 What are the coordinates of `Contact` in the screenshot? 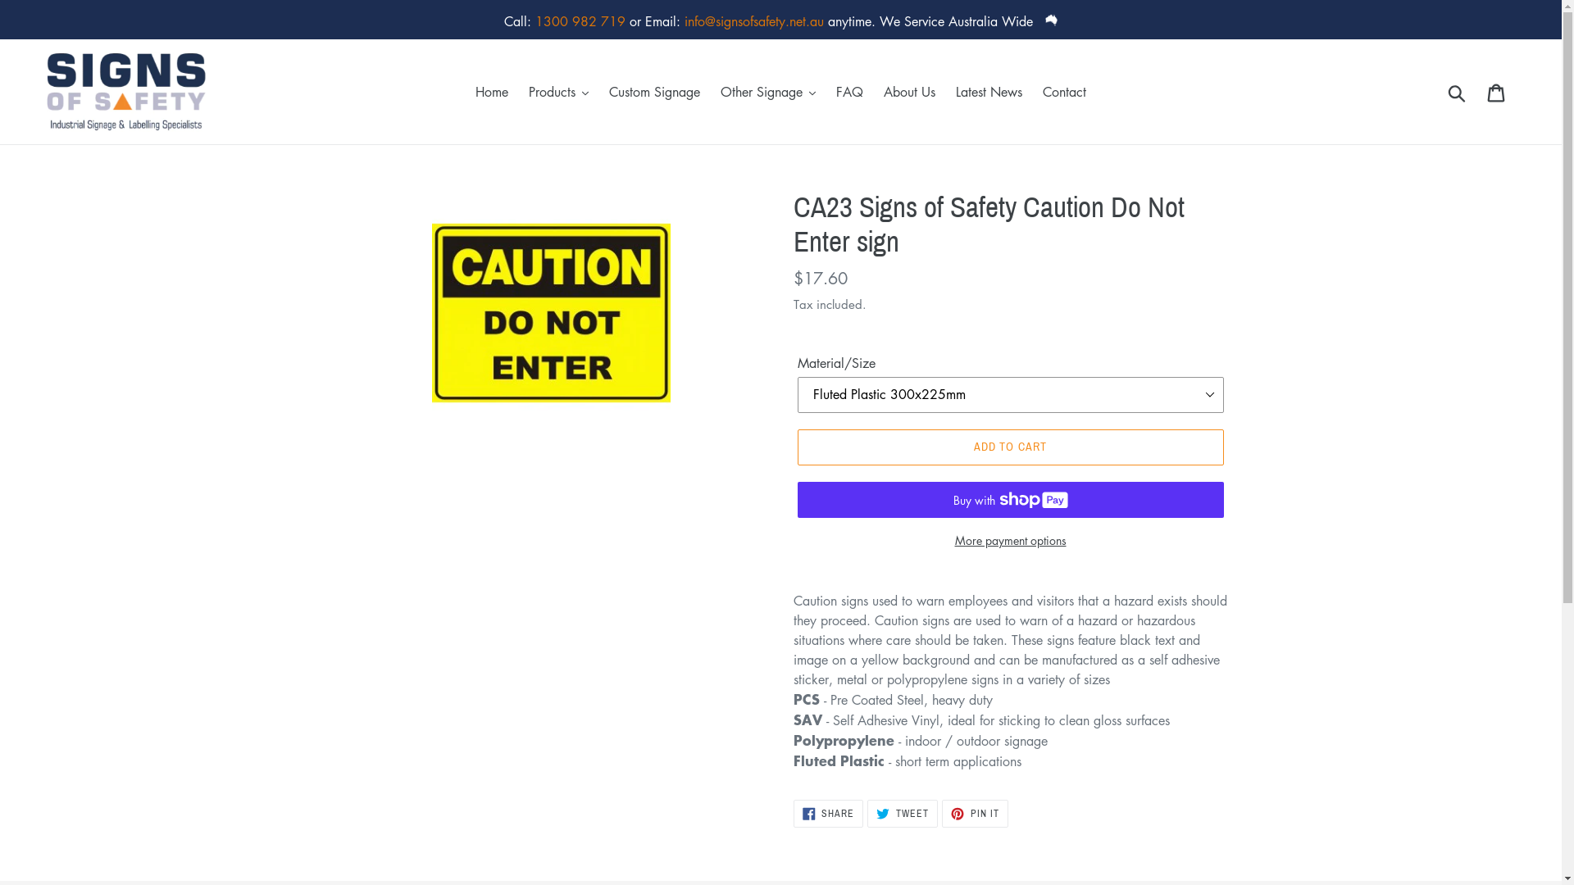 It's located at (1064, 92).